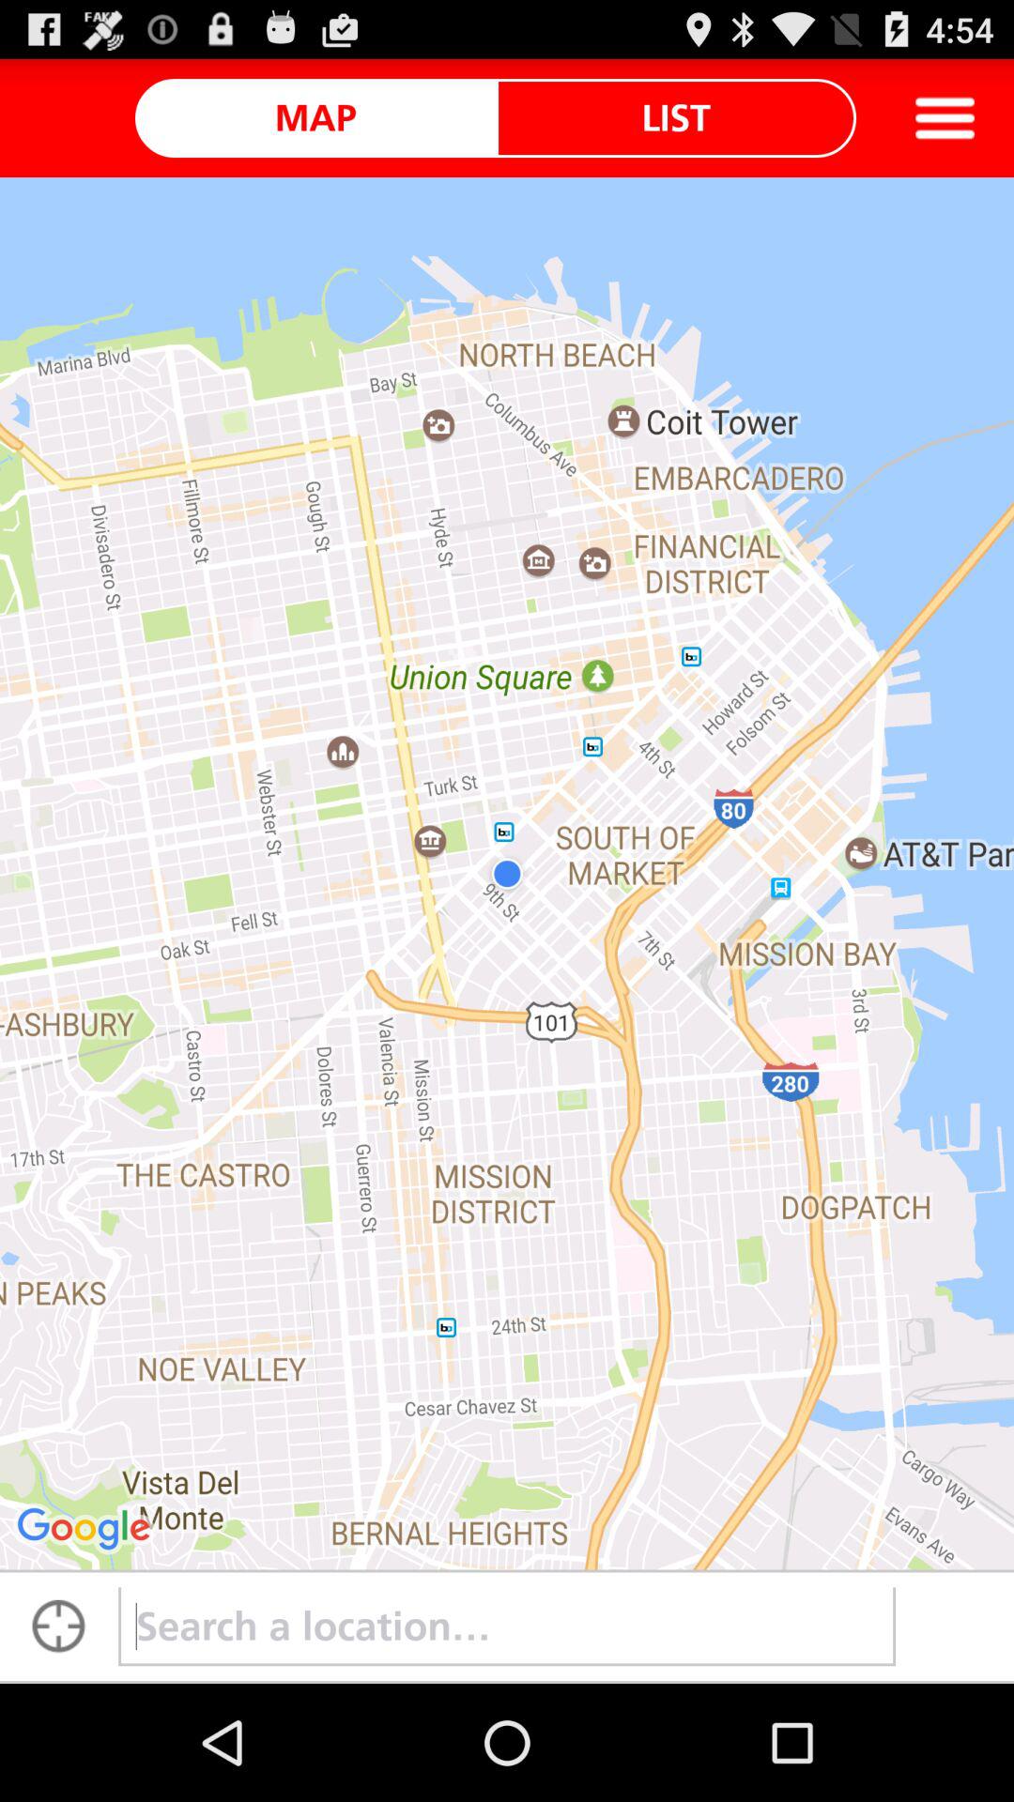 This screenshot has width=1014, height=1802. Describe the element at coordinates (507, 1626) in the screenshot. I see `click on search box` at that location.